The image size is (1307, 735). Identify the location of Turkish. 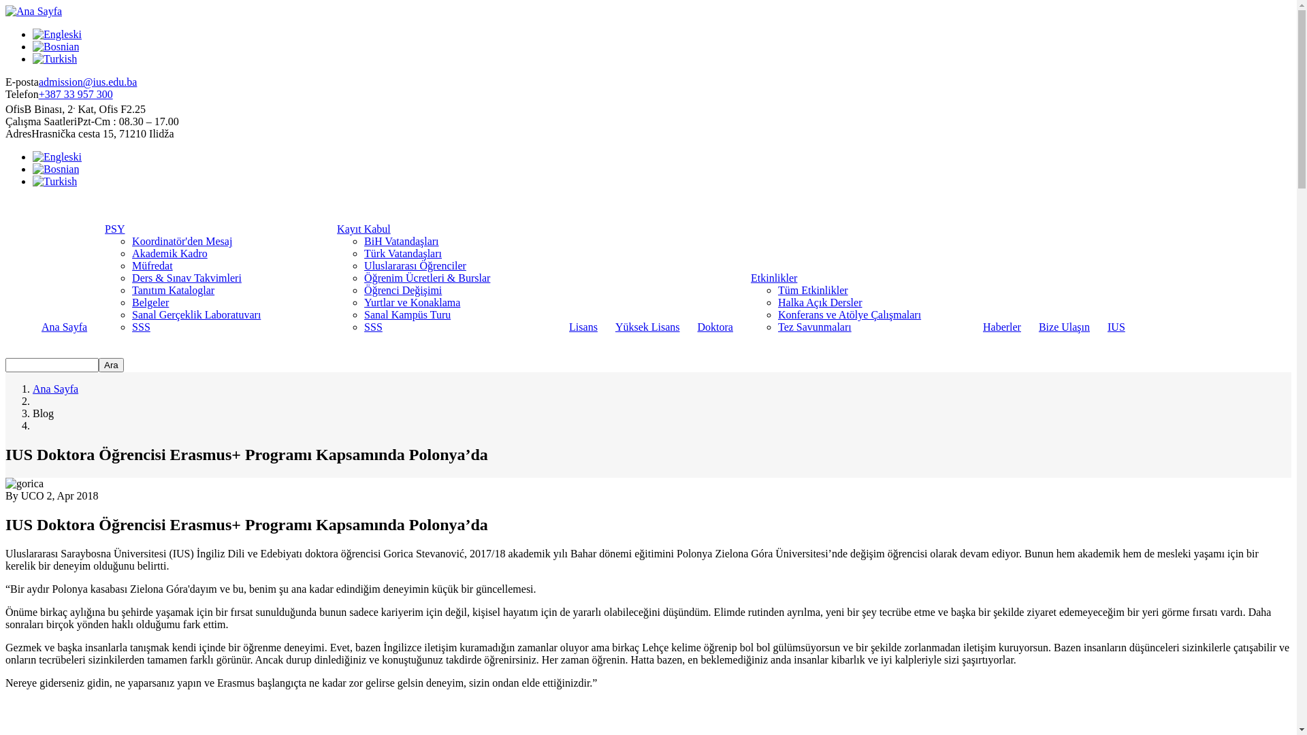
(54, 182).